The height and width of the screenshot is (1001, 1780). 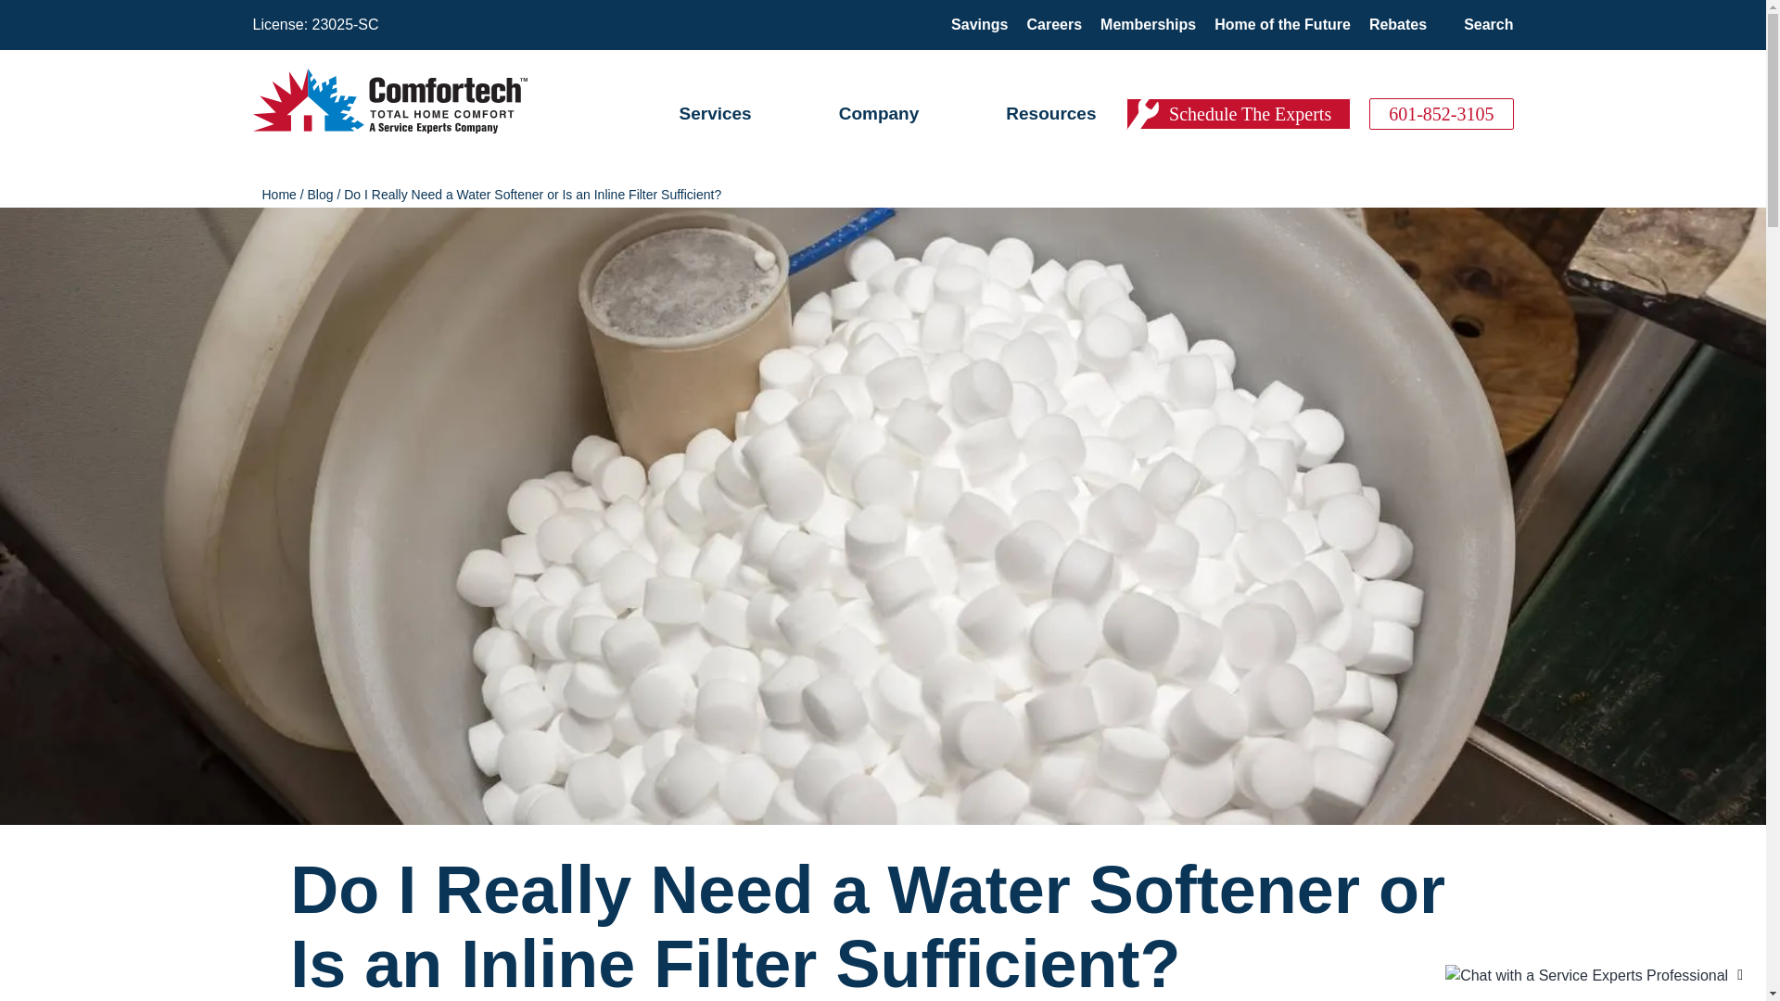 I want to click on 601-852-3105, so click(x=1441, y=113).